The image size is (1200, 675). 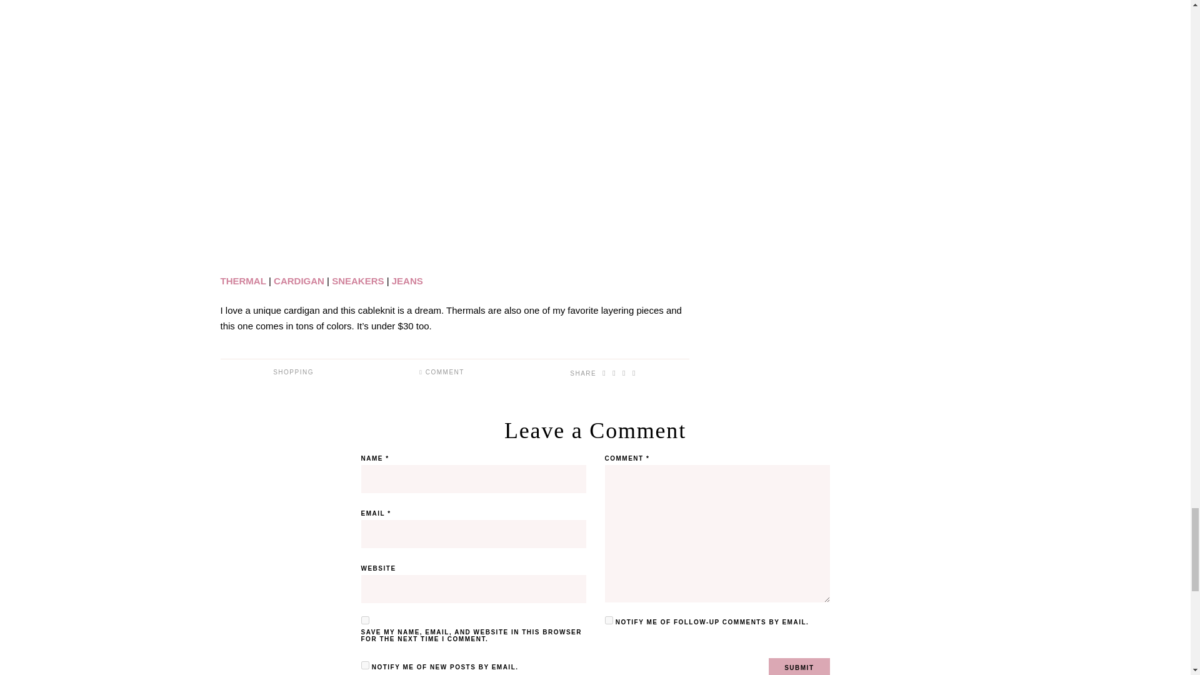 What do you see at coordinates (799, 666) in the screenshot?
I see `Submit` at bounding box center [799, 666].